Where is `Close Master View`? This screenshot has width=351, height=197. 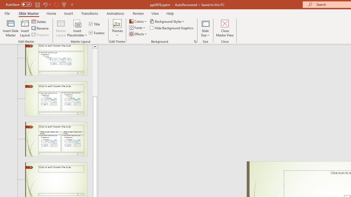
Close Master View is located at coordinates (225, 28).